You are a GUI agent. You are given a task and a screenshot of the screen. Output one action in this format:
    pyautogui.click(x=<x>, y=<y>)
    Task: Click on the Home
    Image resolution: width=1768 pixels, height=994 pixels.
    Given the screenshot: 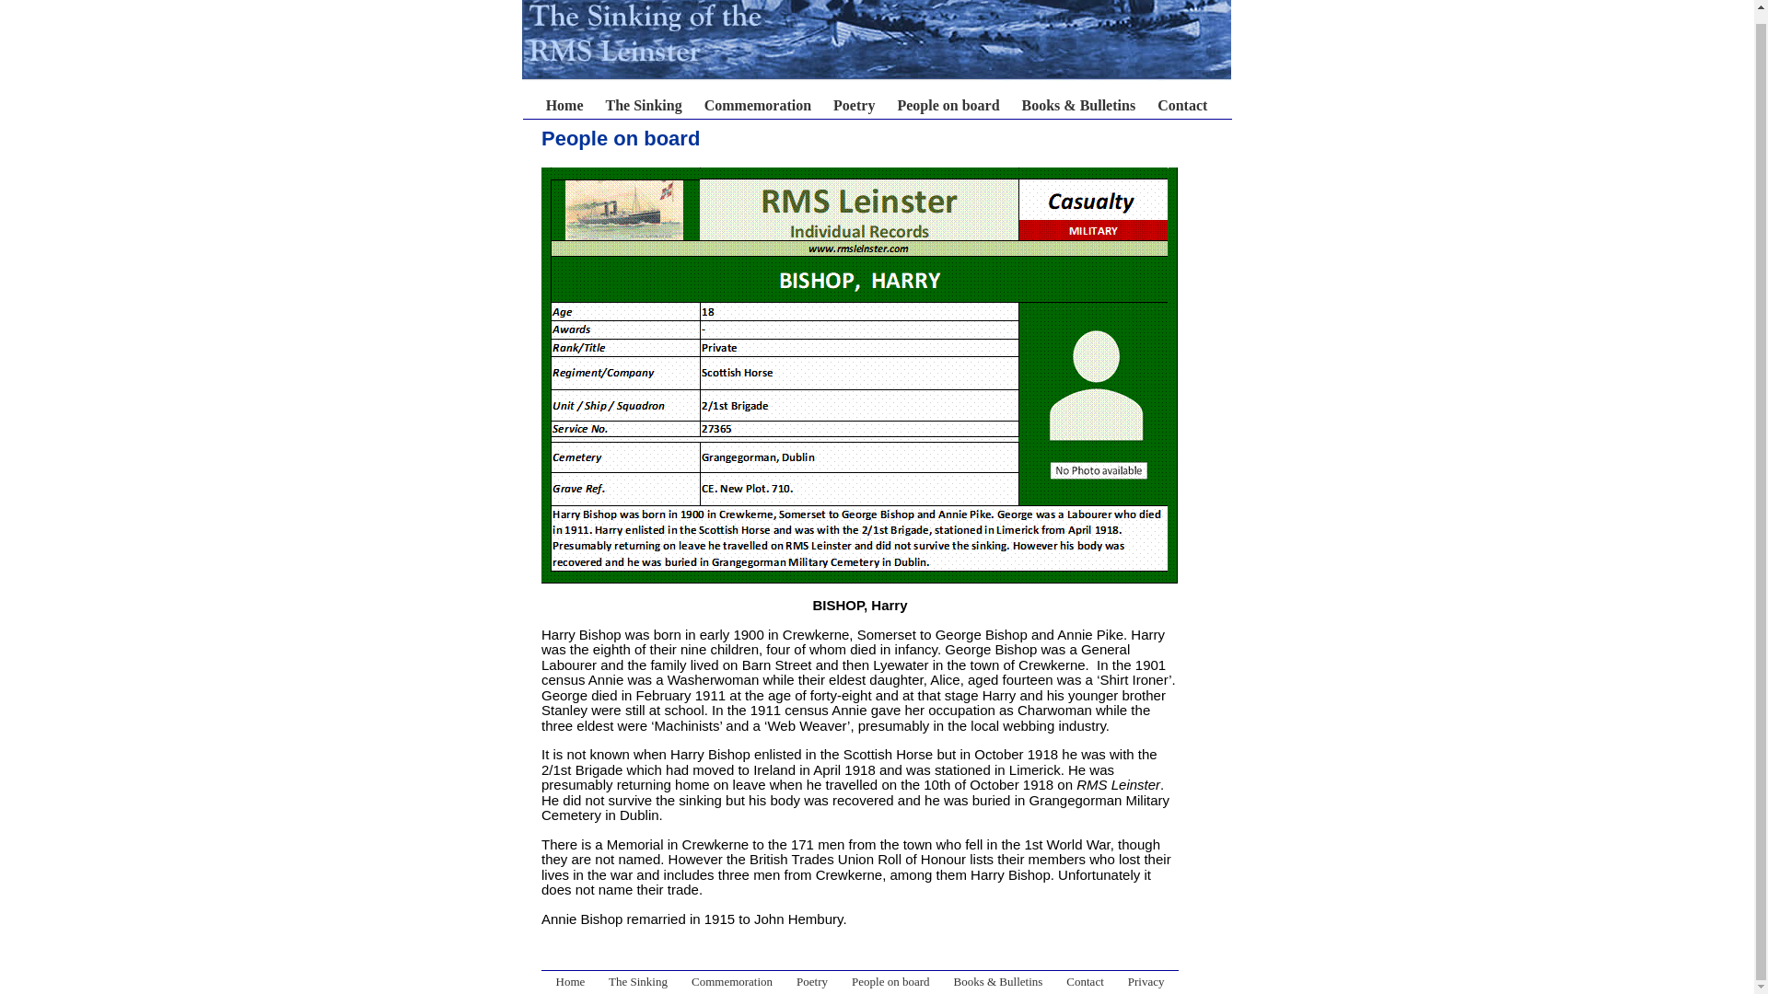 What is the action you would take?
    pyautogui.click(x=571, y=981)
    